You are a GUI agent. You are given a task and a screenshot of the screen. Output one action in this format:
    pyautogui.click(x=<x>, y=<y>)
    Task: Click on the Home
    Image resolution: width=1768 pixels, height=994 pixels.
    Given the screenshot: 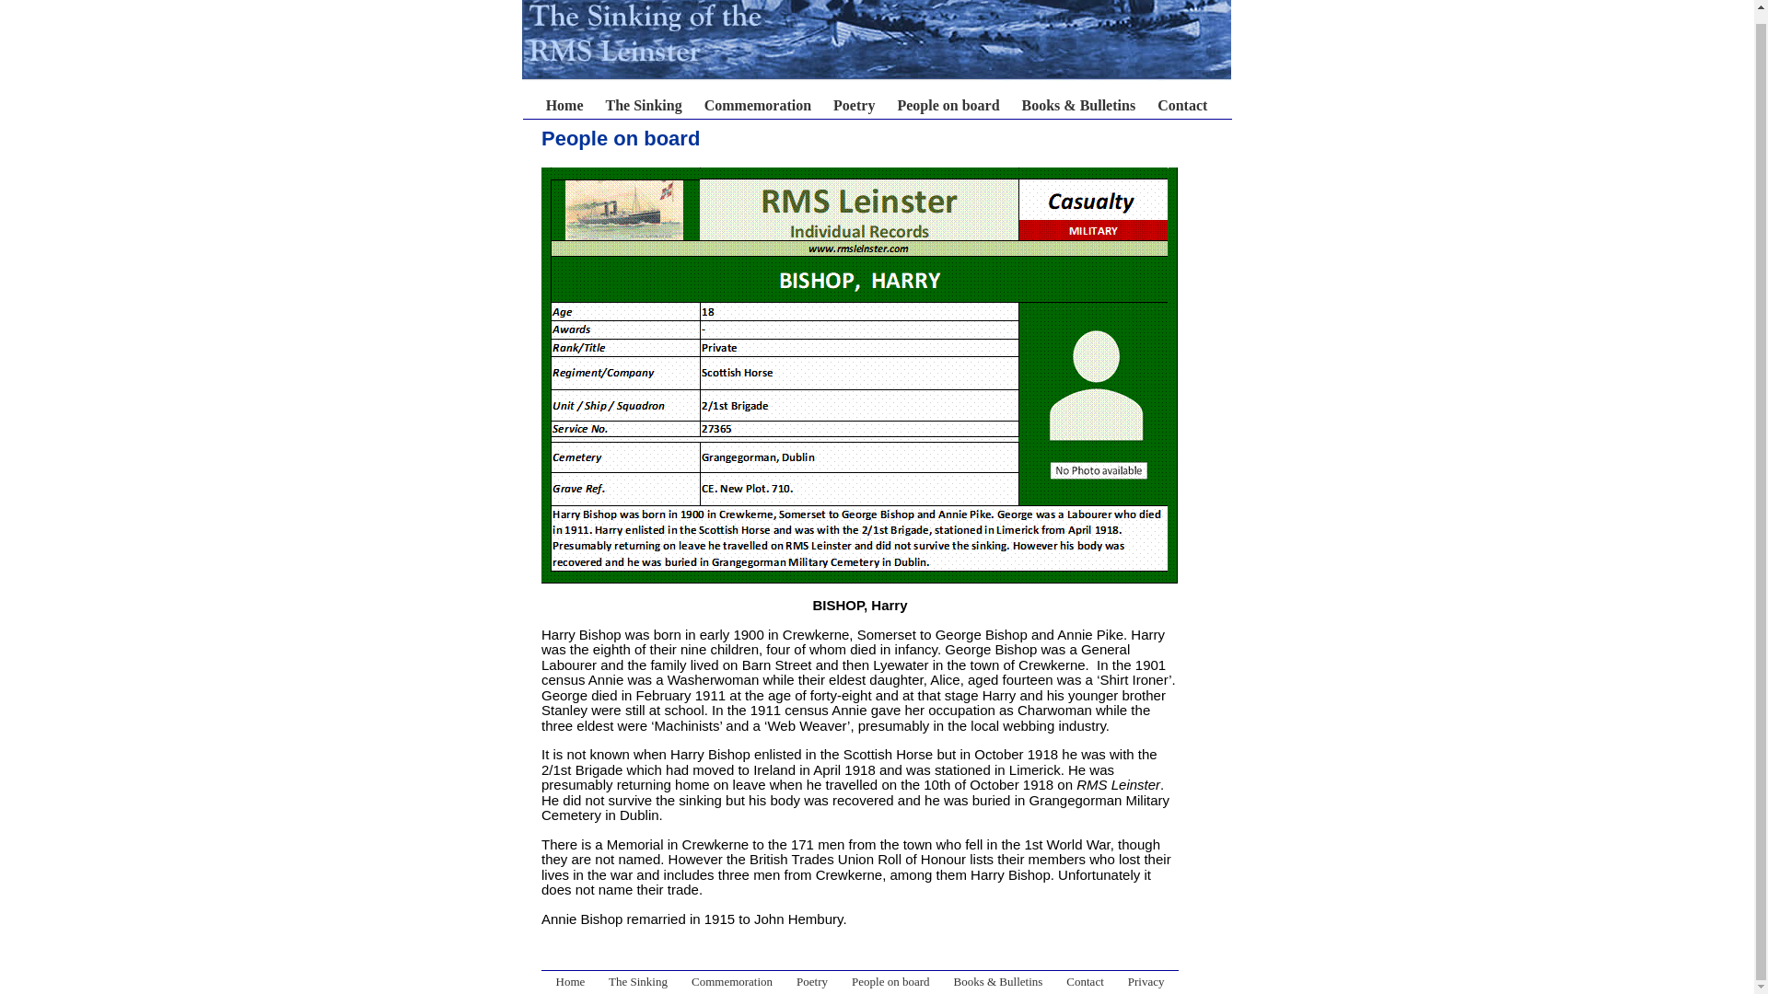 What is the action you would take?
    pyautogui.click(x=571, y=981)
    